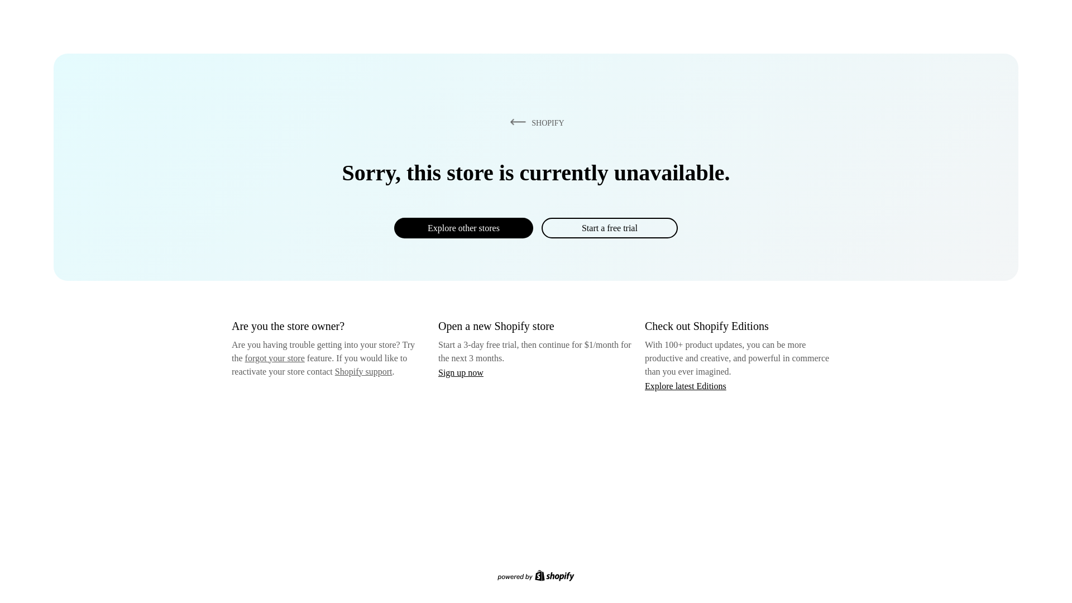 This screenshot has width=1072, height=603. I want to click on Start a free trial, so click(609, 228).